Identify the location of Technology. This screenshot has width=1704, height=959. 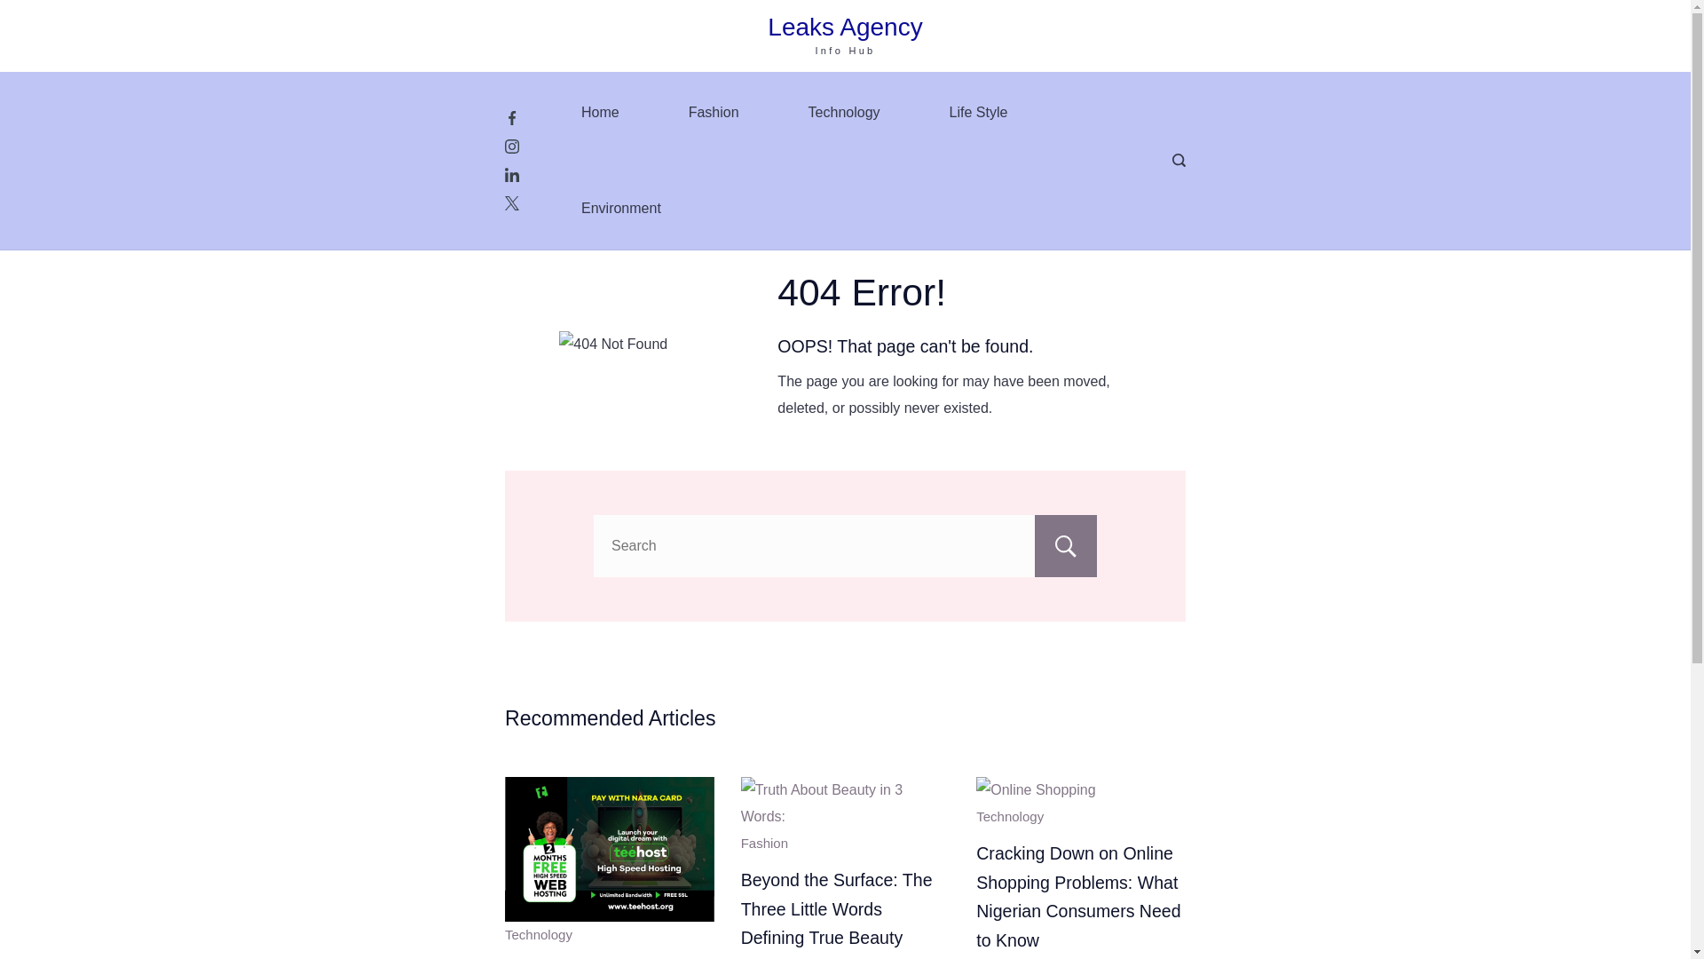
(1010, 816).